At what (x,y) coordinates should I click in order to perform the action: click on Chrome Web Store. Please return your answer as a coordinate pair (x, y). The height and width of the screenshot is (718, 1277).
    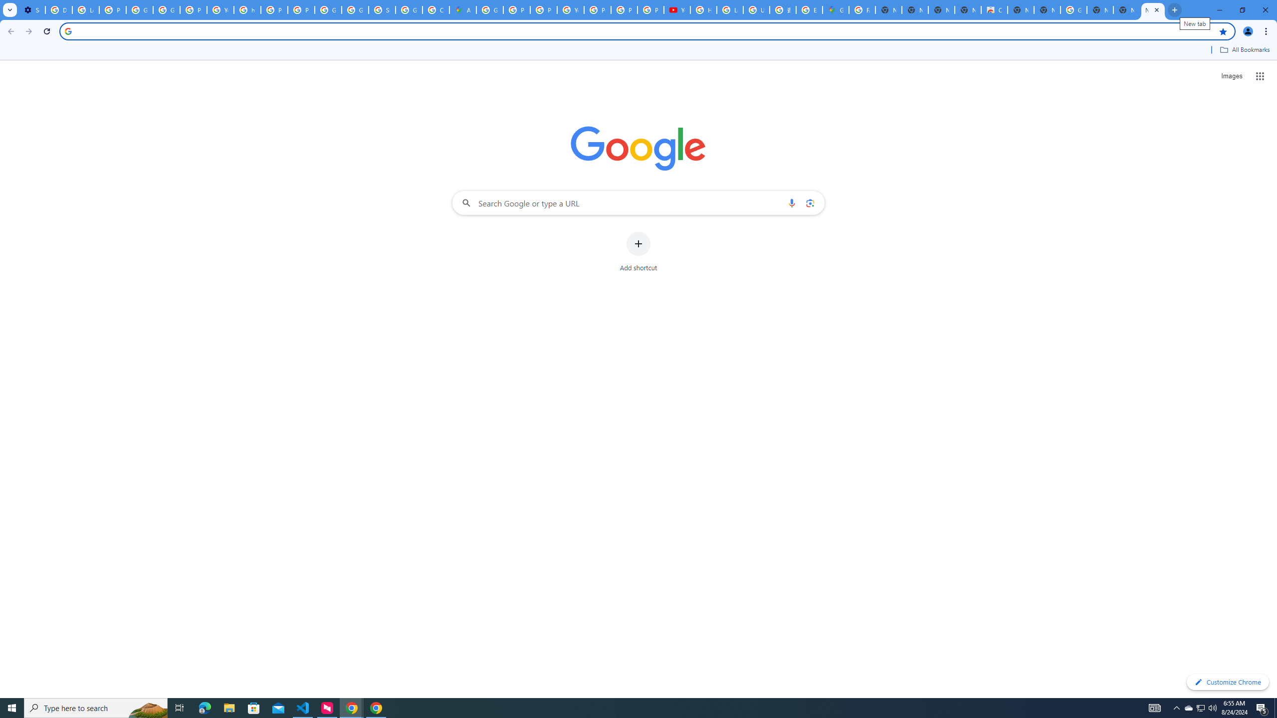
    Looking at the image, I should click on (995, 10).